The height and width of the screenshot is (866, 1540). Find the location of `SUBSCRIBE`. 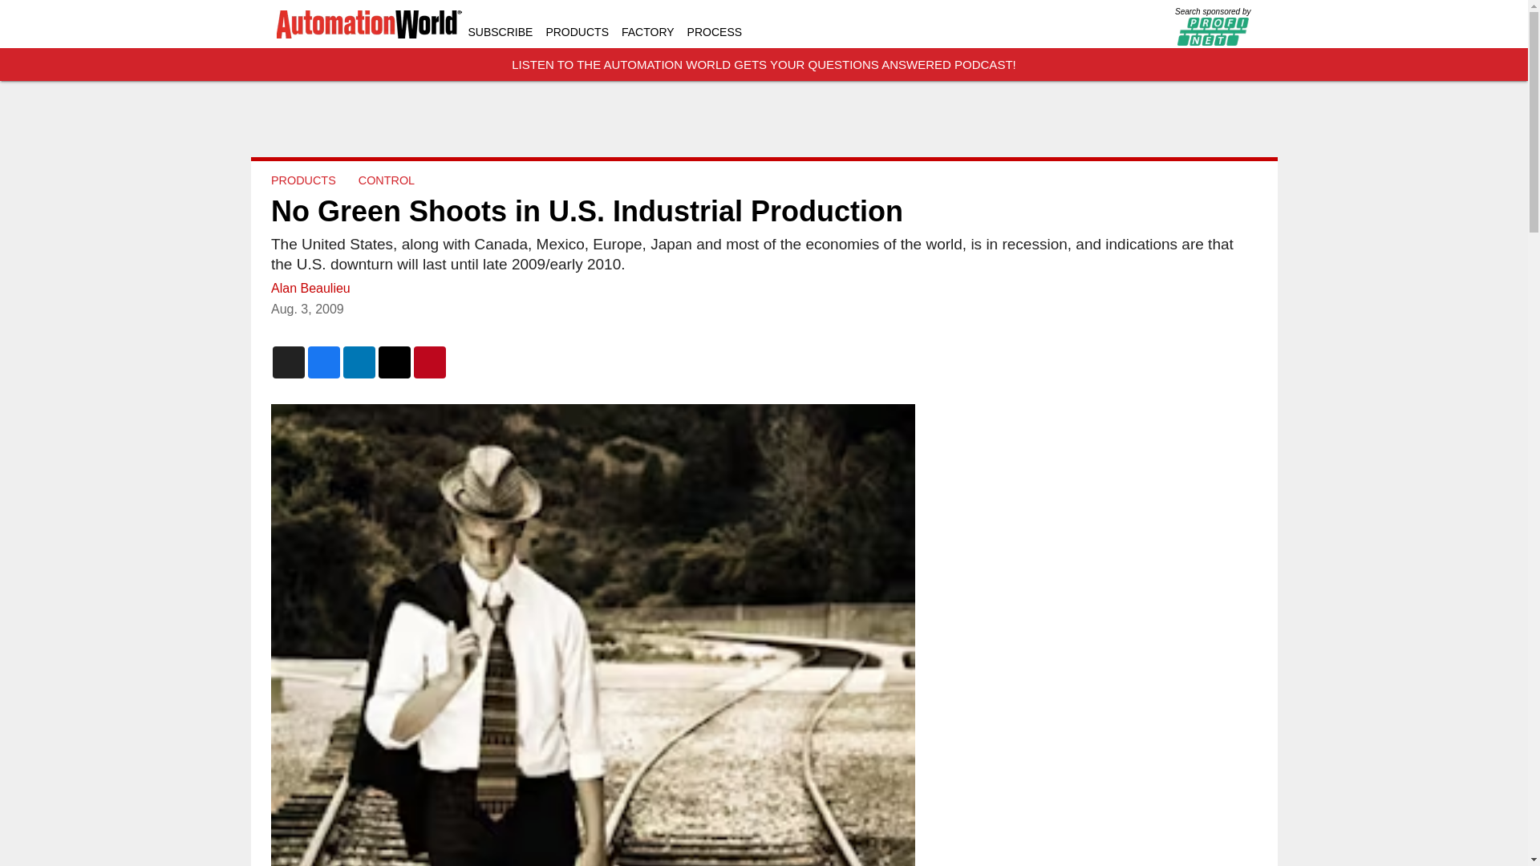

SUBSCRIBE is located at coordinates (500, 32).